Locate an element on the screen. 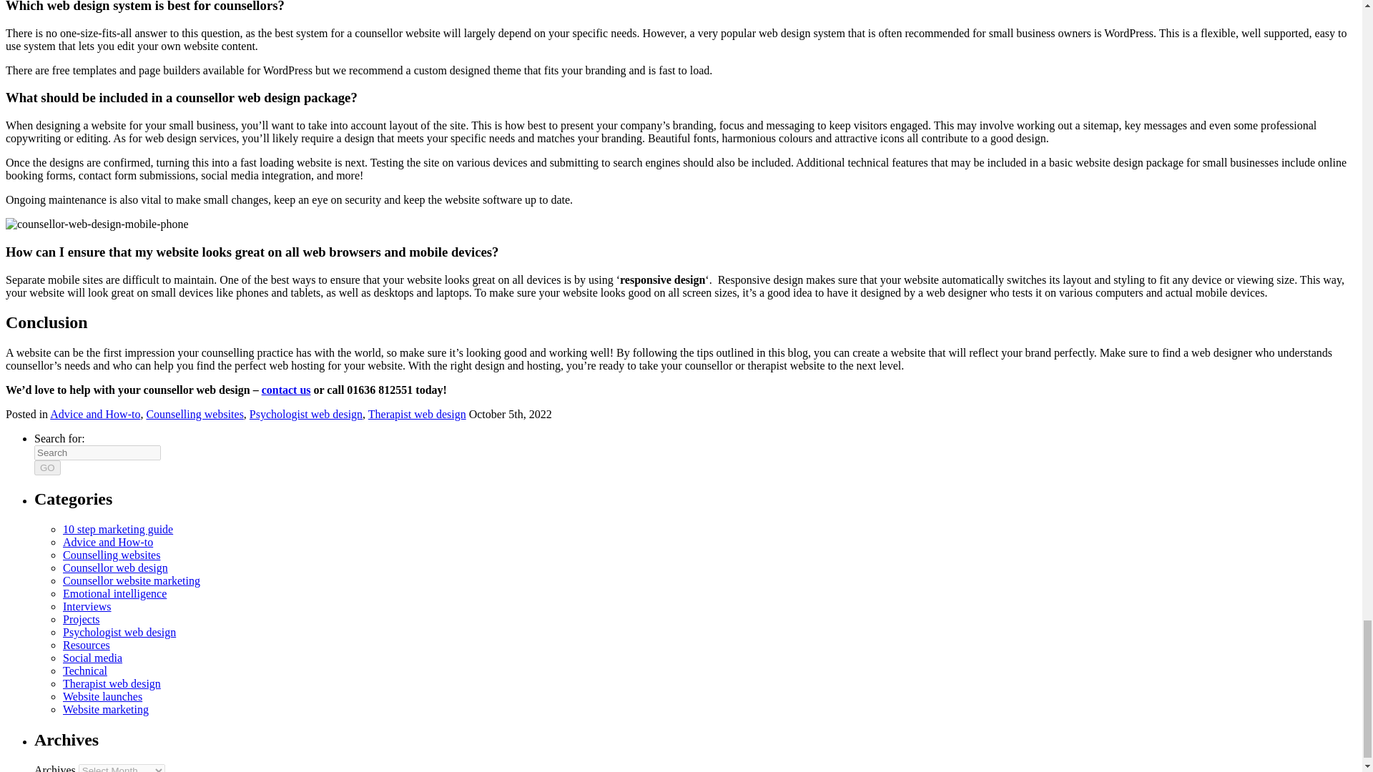  Social media is located at coordinates (92, 658).